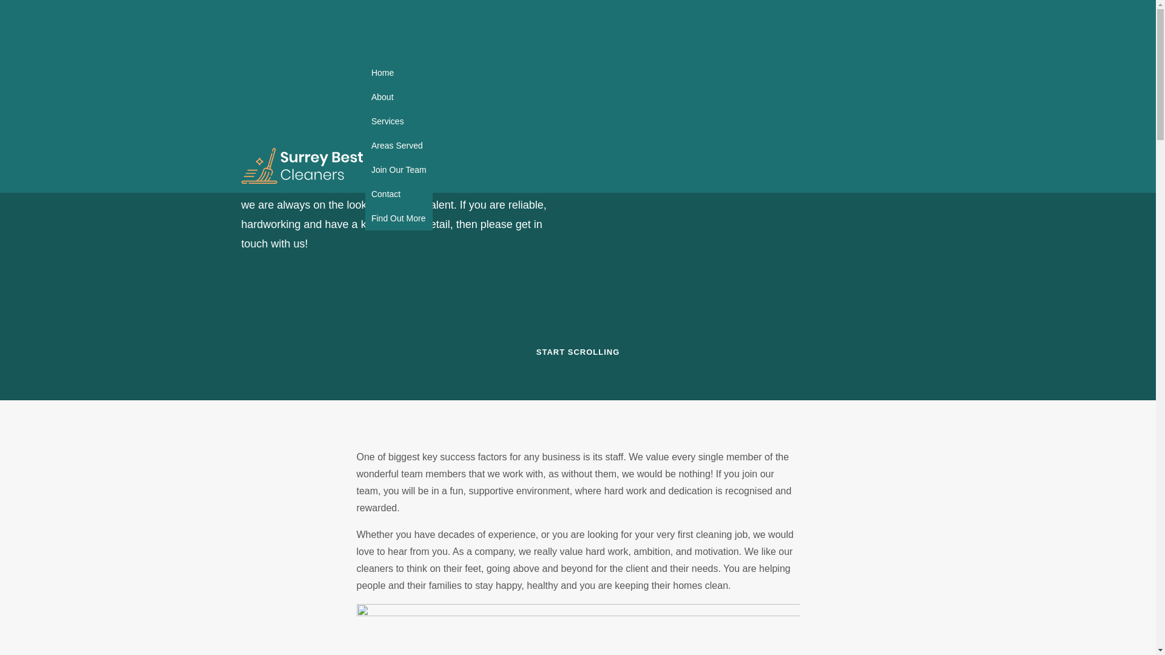  Describe the element at coordinates (399, 121) in the screenshot. I see `Services` at that location.